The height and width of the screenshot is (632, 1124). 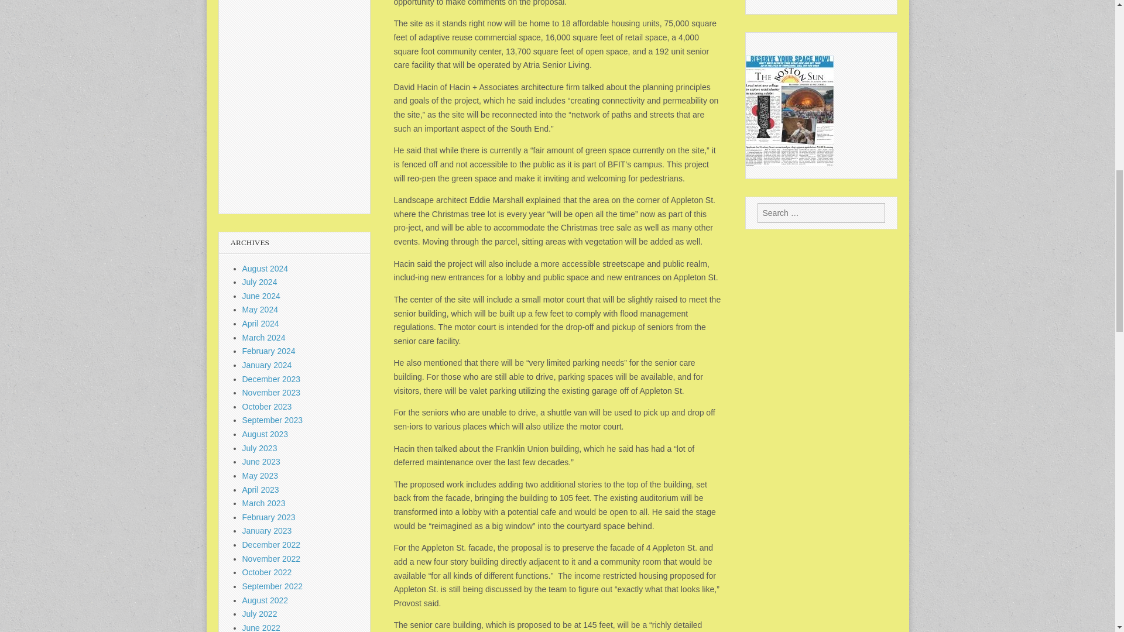 What do you see at coordinates (261, 296) in the screenshot?
I see `June 2024` at bounding box center [261, 296].